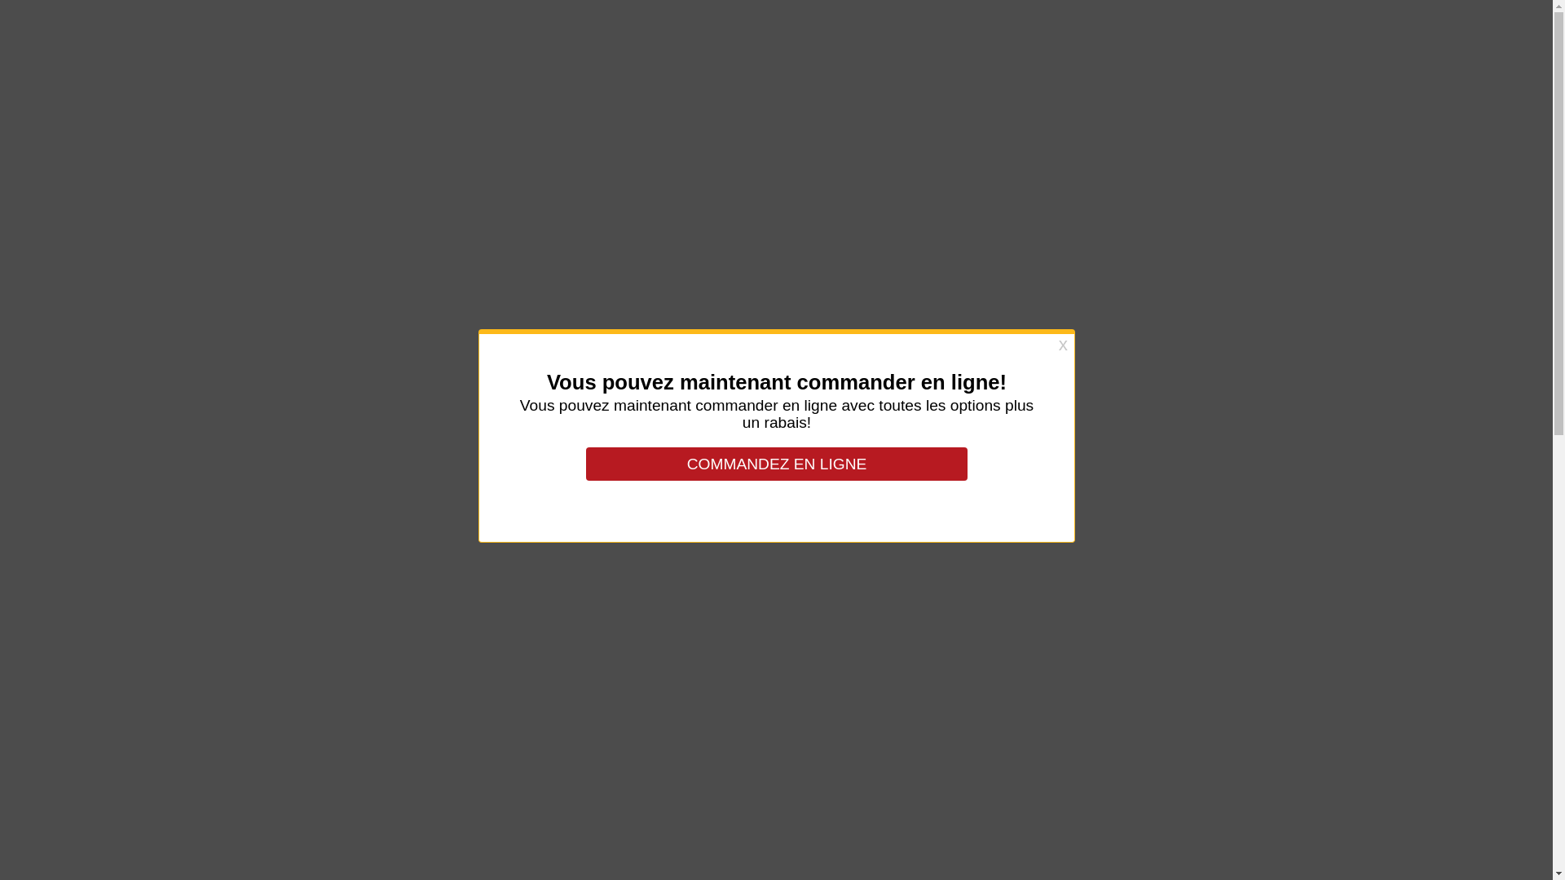 The height and width of the screenshot is (880, 1565). What do you see at coordinates (739, 121) in the screenshot?
I see `Home` at bounding box center [739, 121].